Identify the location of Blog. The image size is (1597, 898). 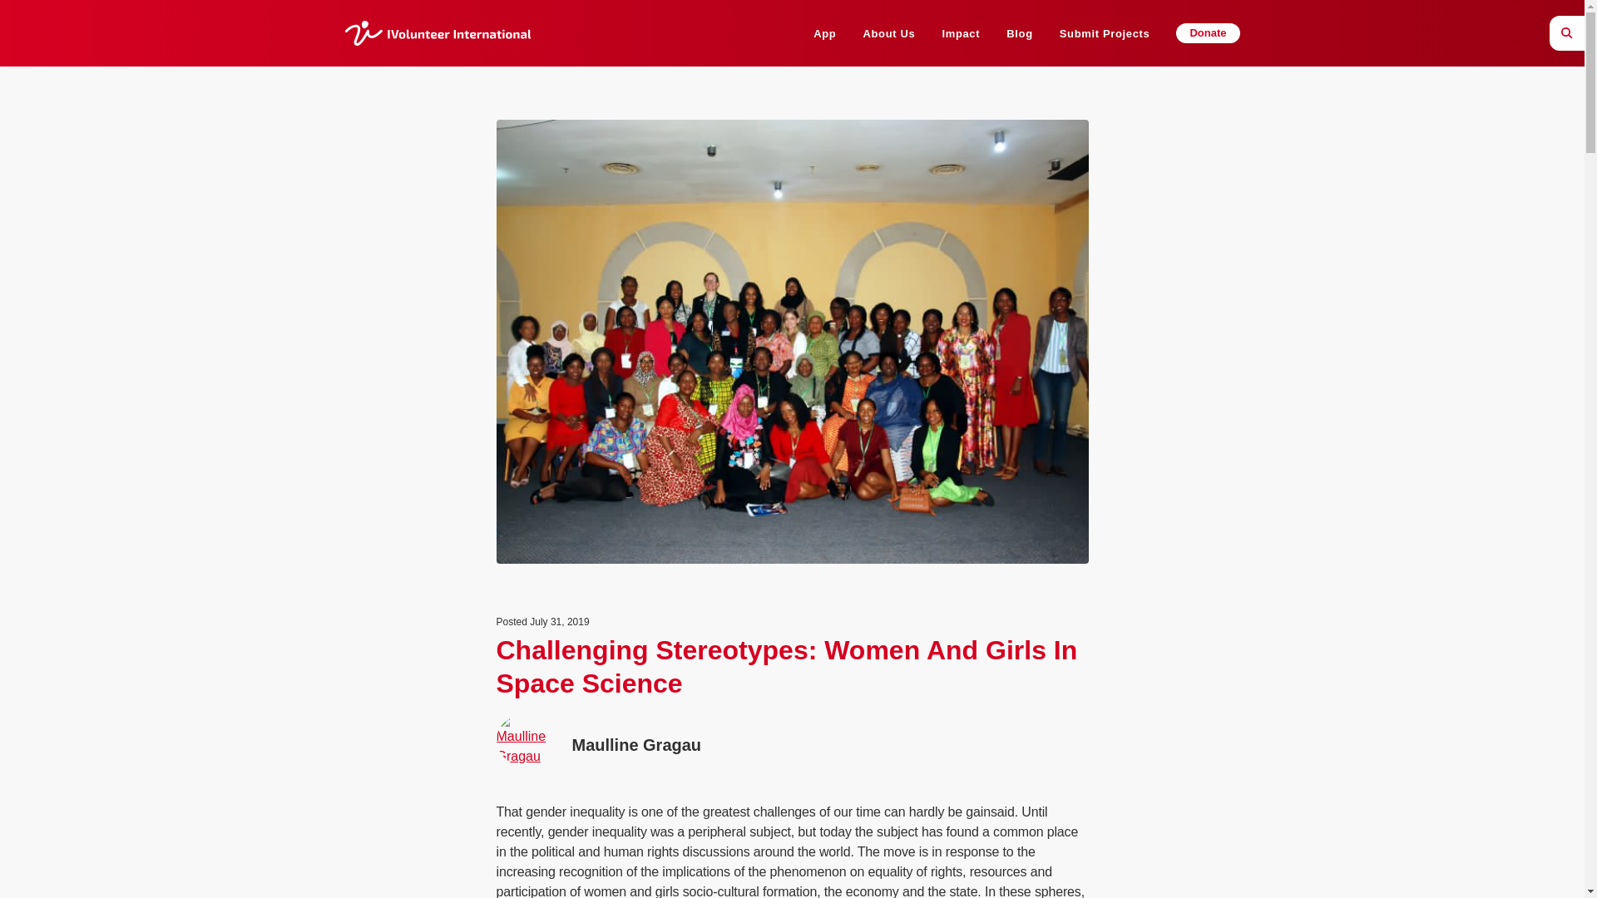
(1018, 33).